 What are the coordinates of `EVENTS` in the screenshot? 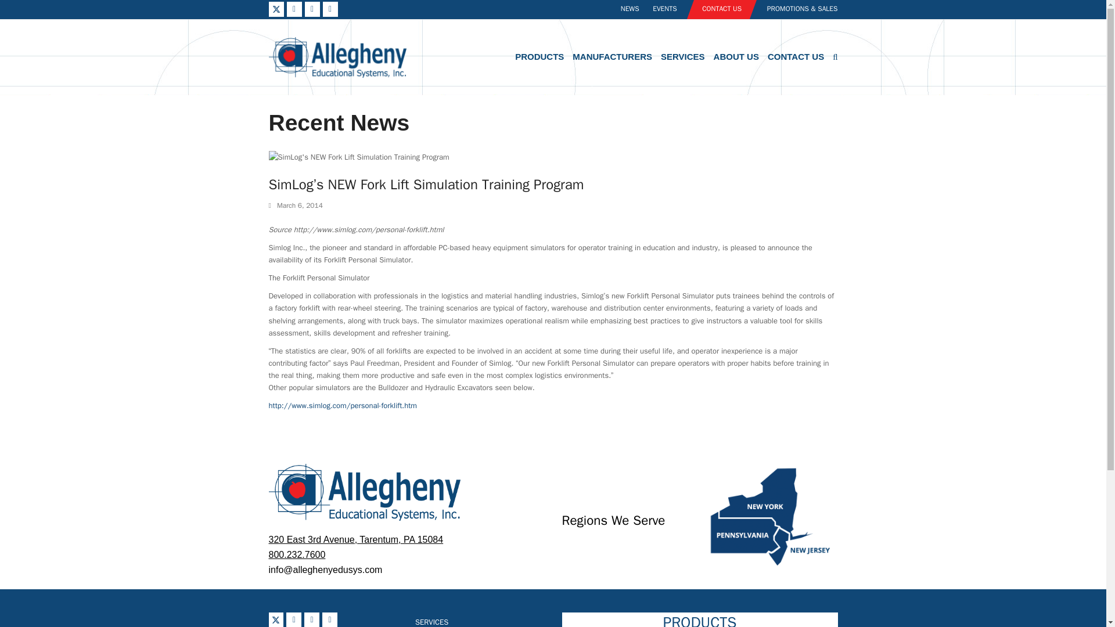 It's located at (659, 8).